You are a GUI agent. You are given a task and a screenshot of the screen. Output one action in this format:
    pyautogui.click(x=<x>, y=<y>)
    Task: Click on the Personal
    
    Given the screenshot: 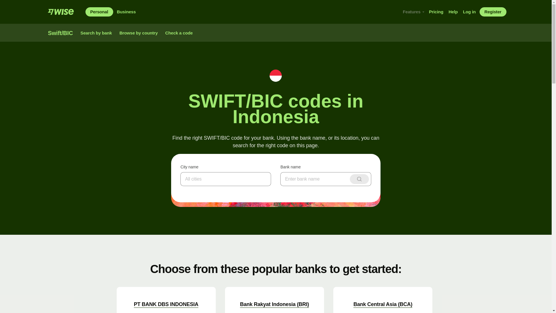 What is the action you would take?
    pyautogui.click(x=99, y=12)
    